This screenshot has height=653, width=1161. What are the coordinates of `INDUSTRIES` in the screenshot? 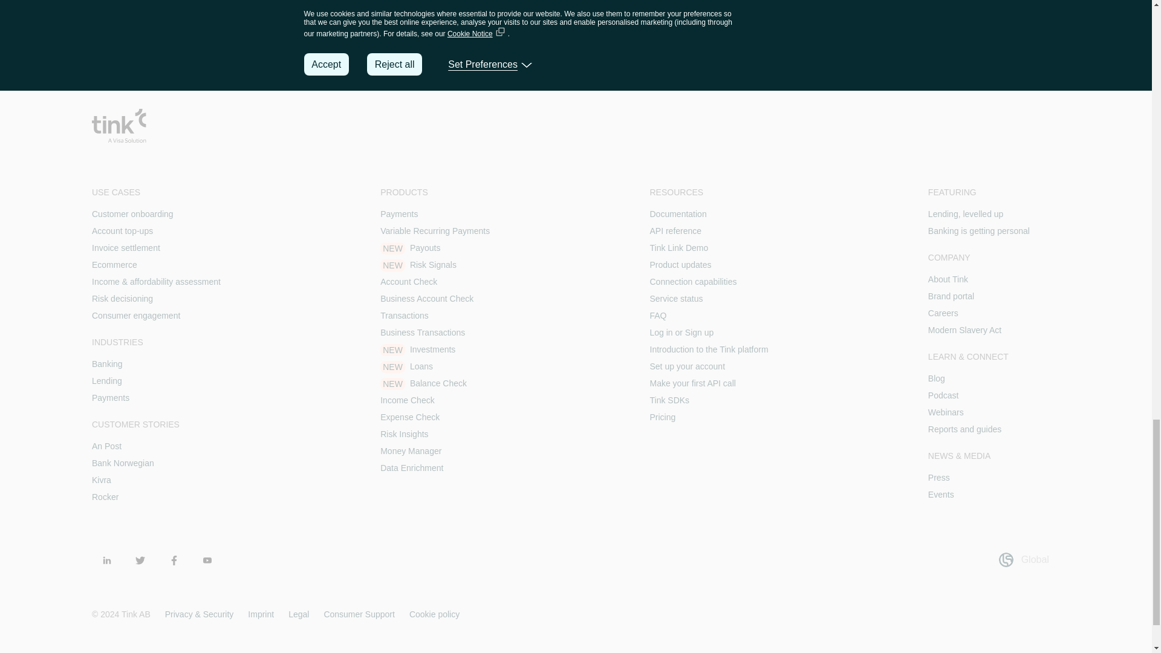 It's located at (156, 342).